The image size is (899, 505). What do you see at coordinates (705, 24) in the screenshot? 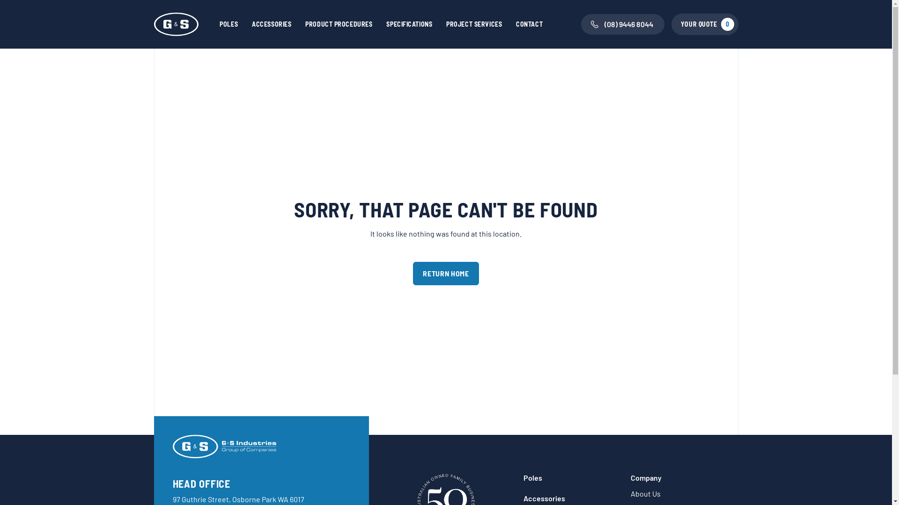
I see `YOUR QUOTE
0` at bounding box center [705, 24].